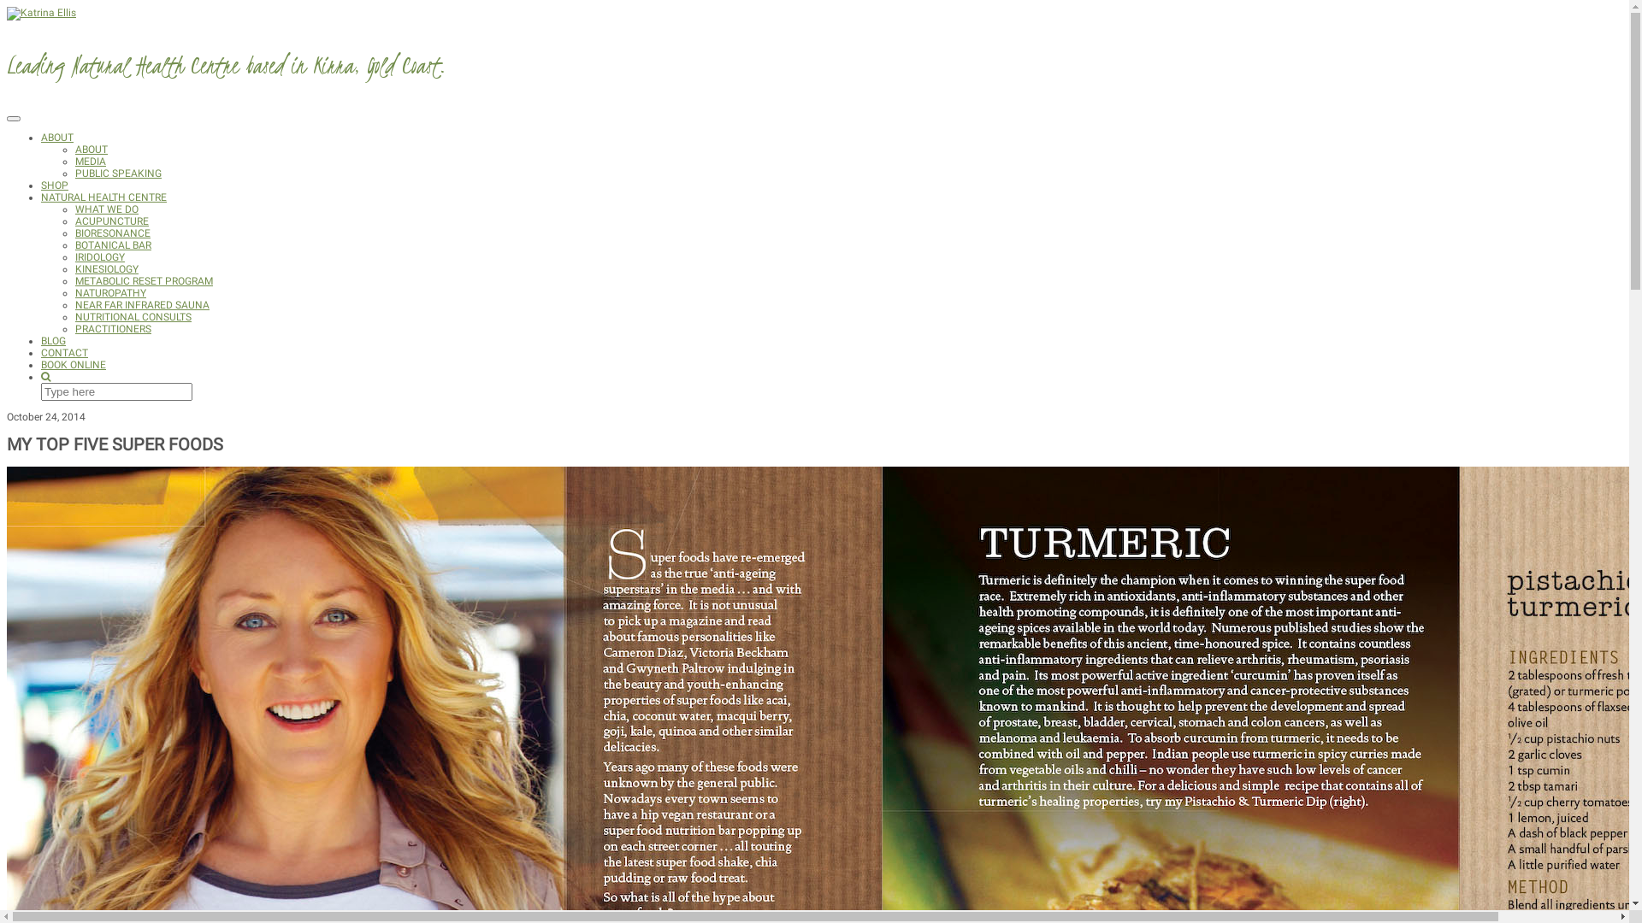 The image size is (1642, 923). Describe the element at coordinates (92, 150) in the screenshot. I see `ABOUT` at that location.